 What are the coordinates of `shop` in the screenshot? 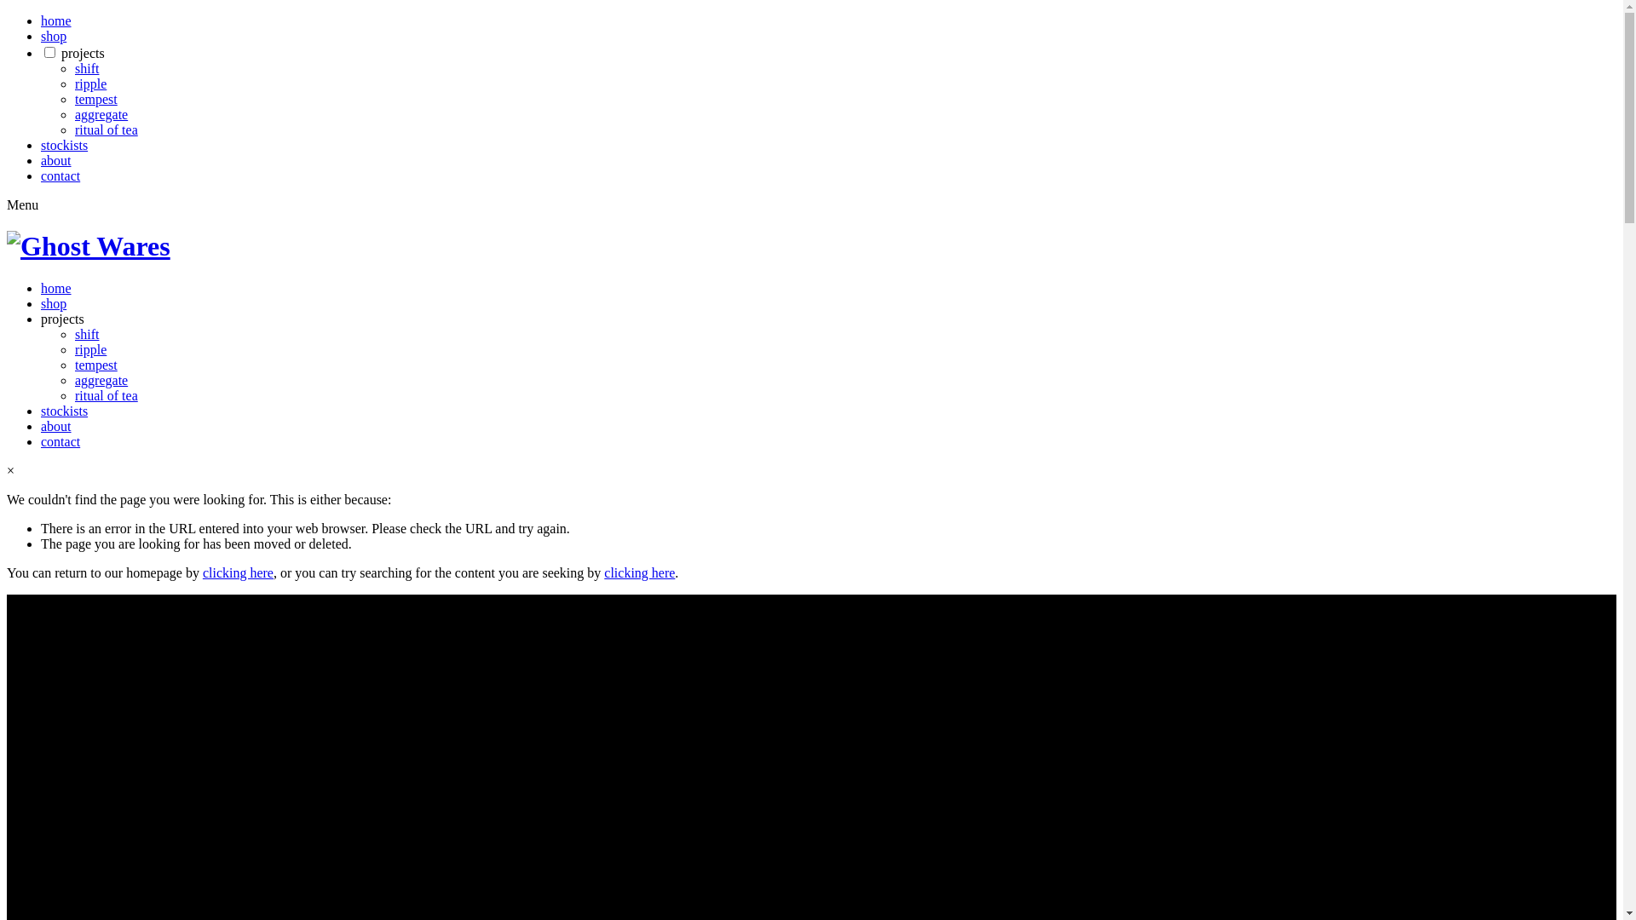 It's located at (54, 36).